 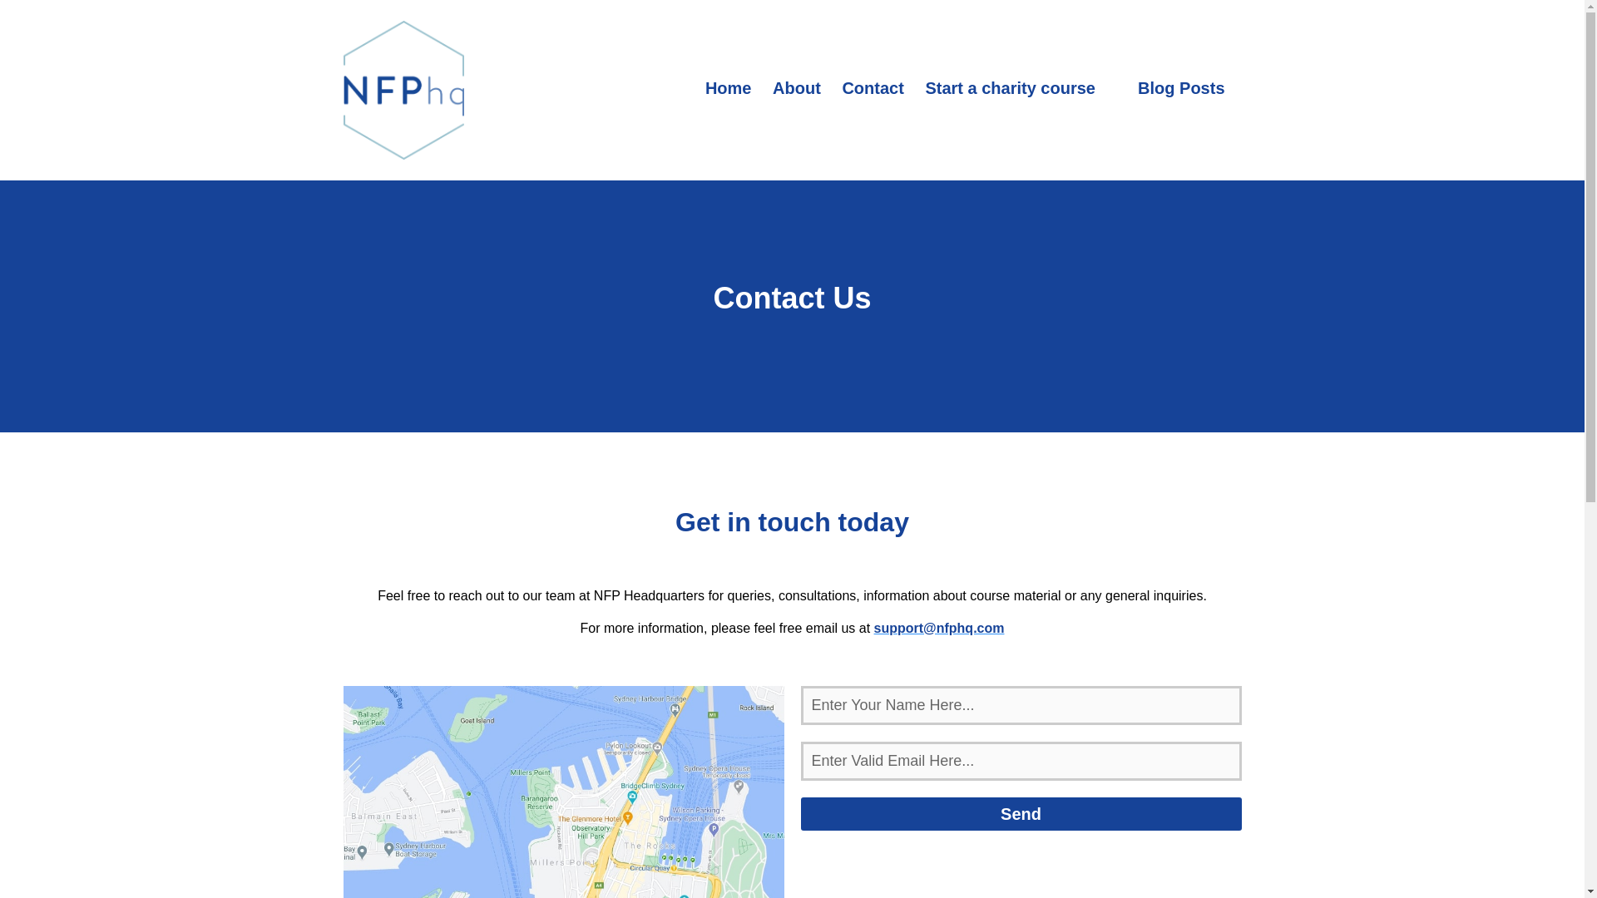 I want to click on Enter Your Name Here..., so click(x=1020, y=705).